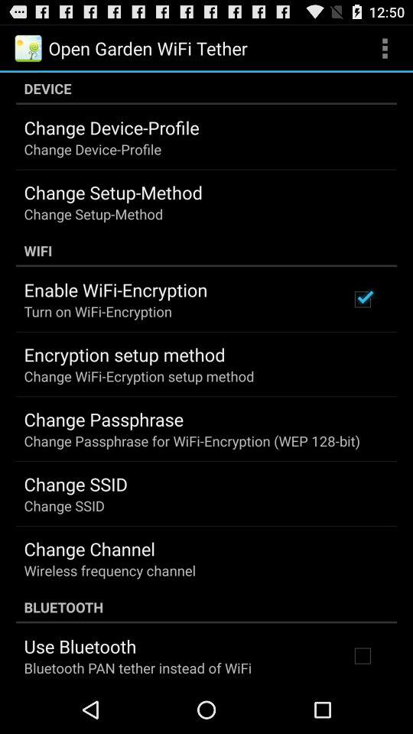 The height and width of the screenshot is (734, 413). What do you see at coordinates (80, 646) in the screenshot?
I see `click app below the bluetooth icon` at bounding box center [80, 646].